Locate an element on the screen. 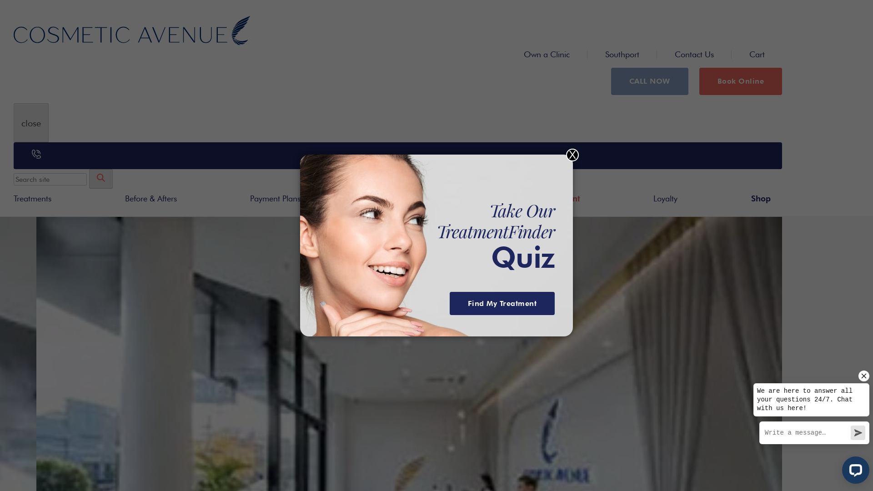  Contact Us is located at coordinates (694, 55).